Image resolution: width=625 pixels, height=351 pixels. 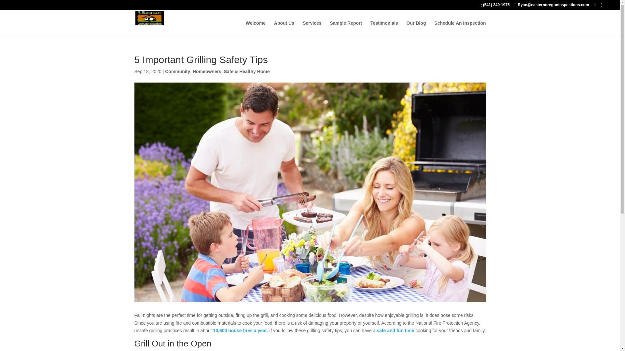 I want to click on About Us, so click(x=284, y=28).